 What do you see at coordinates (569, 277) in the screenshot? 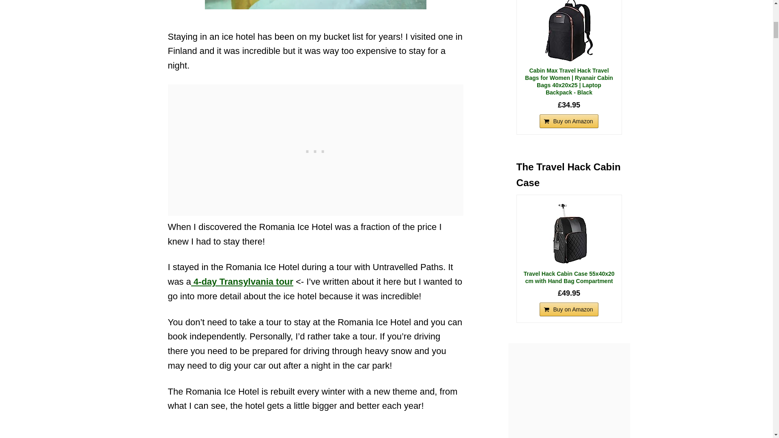
I see `Travel Hack Cabin Case 55x40x20 cm with Hand Bag Compartment` at bounding box center [569, 277].